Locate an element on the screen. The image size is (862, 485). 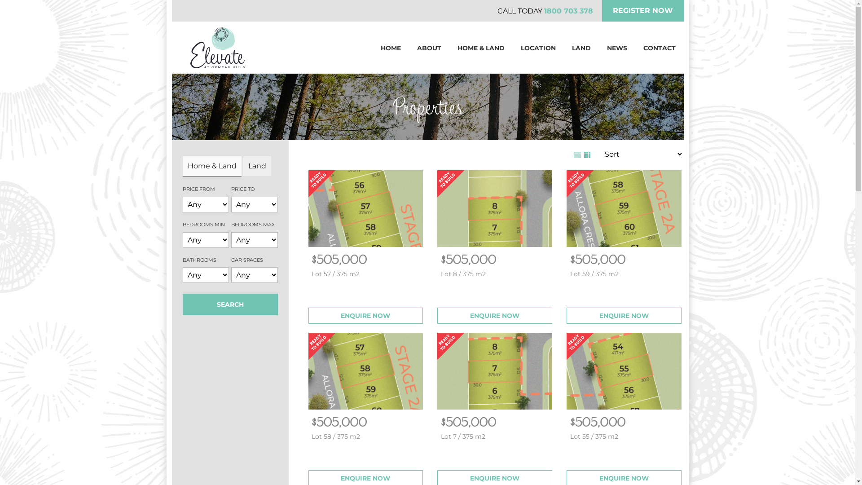
ENQUIRE NOW is located at coordinates (365, 316).